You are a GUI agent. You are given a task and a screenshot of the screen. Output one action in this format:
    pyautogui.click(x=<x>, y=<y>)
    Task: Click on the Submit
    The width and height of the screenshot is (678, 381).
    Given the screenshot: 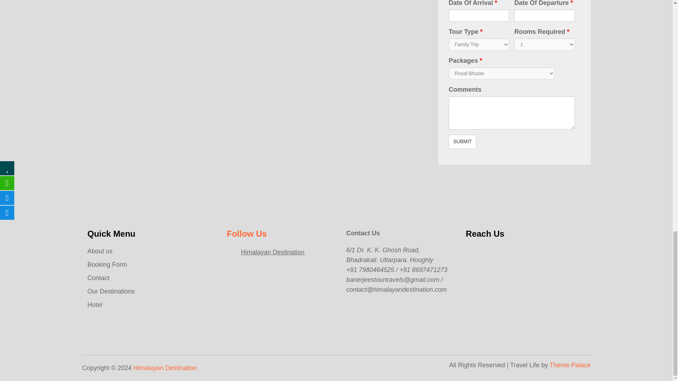 What is the action you would take?
    pyautogui.click(x=462, y=142)
    